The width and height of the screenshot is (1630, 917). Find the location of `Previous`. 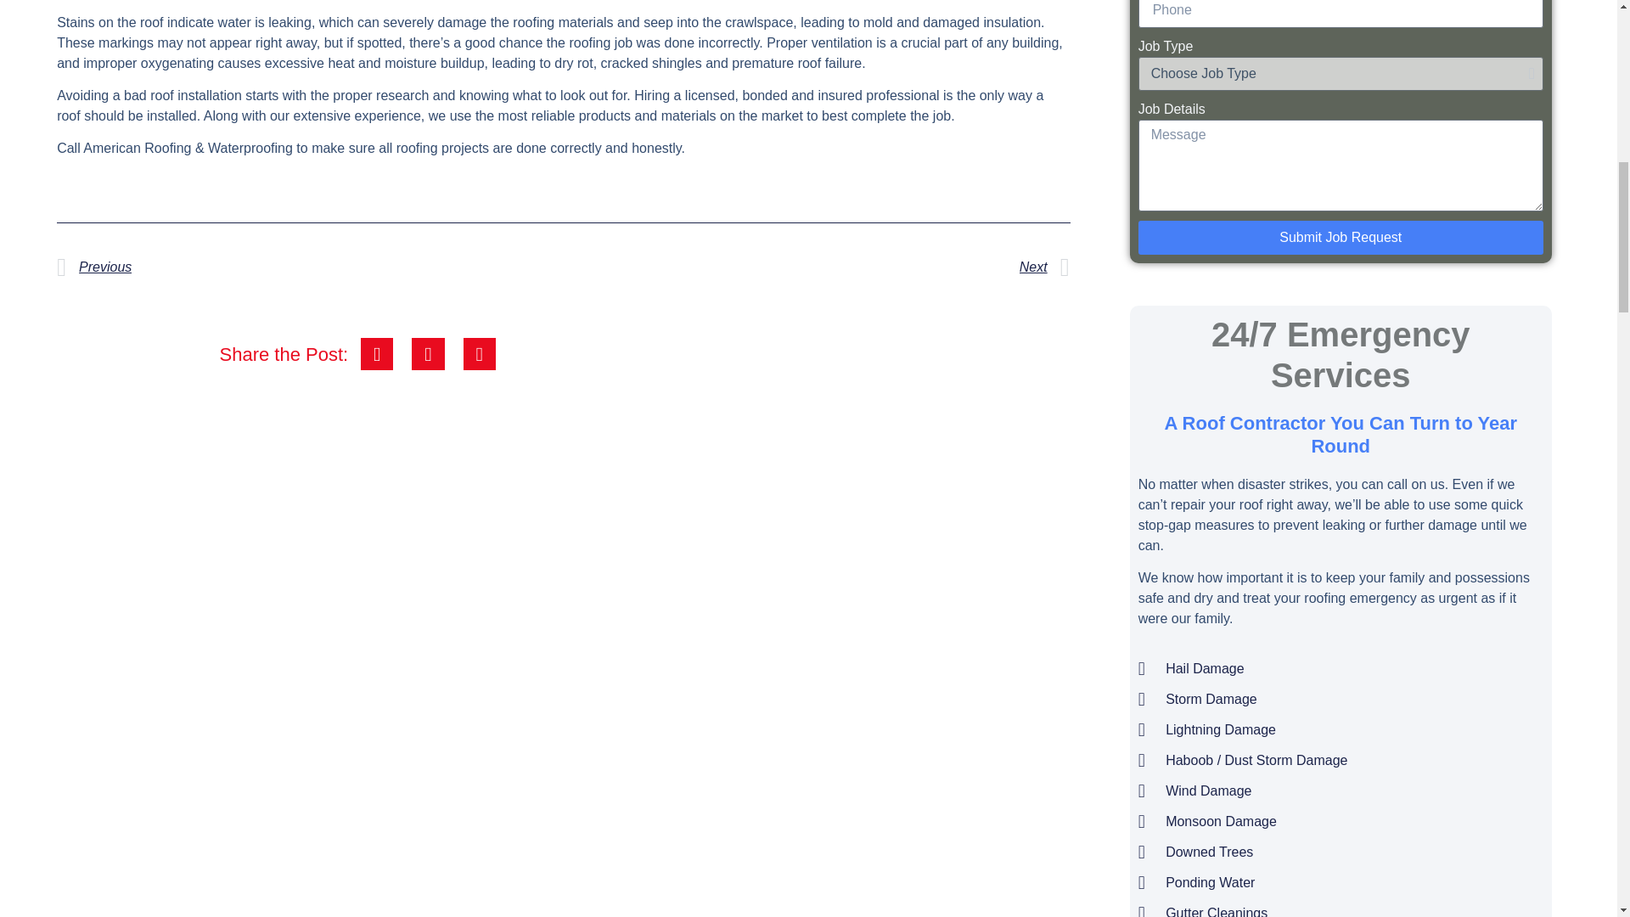

Previous is located at coordinates (309, 267).